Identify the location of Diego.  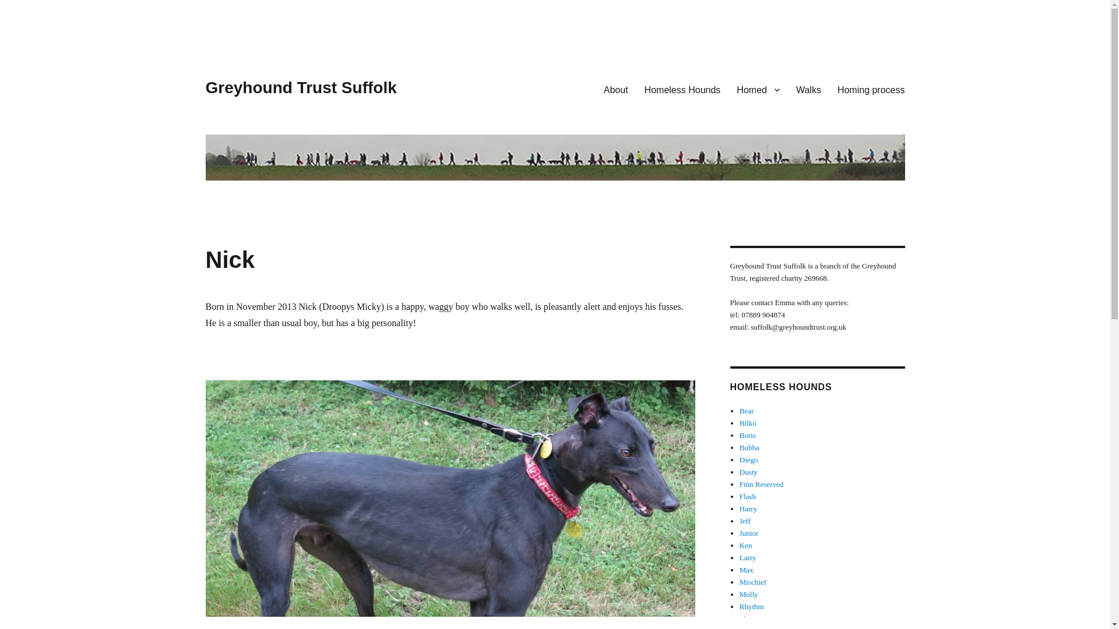
(749, 460).